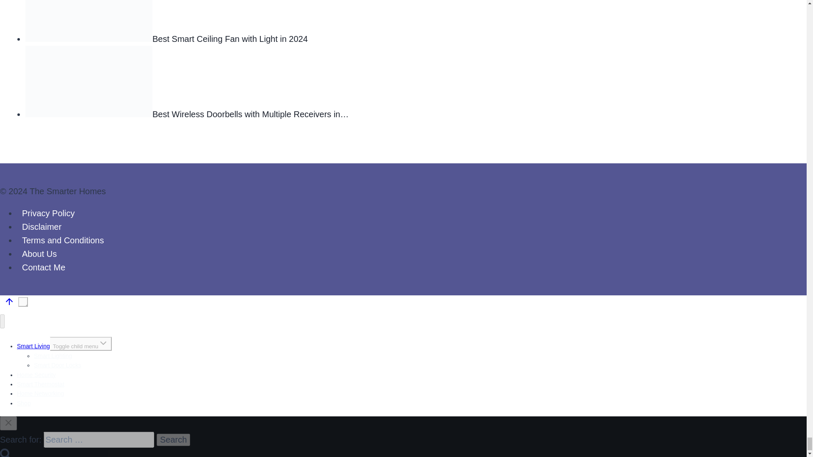  Describe the element at coordinates (8, 422) in the screenshot. I see `Toggle Menu Close` at that location.